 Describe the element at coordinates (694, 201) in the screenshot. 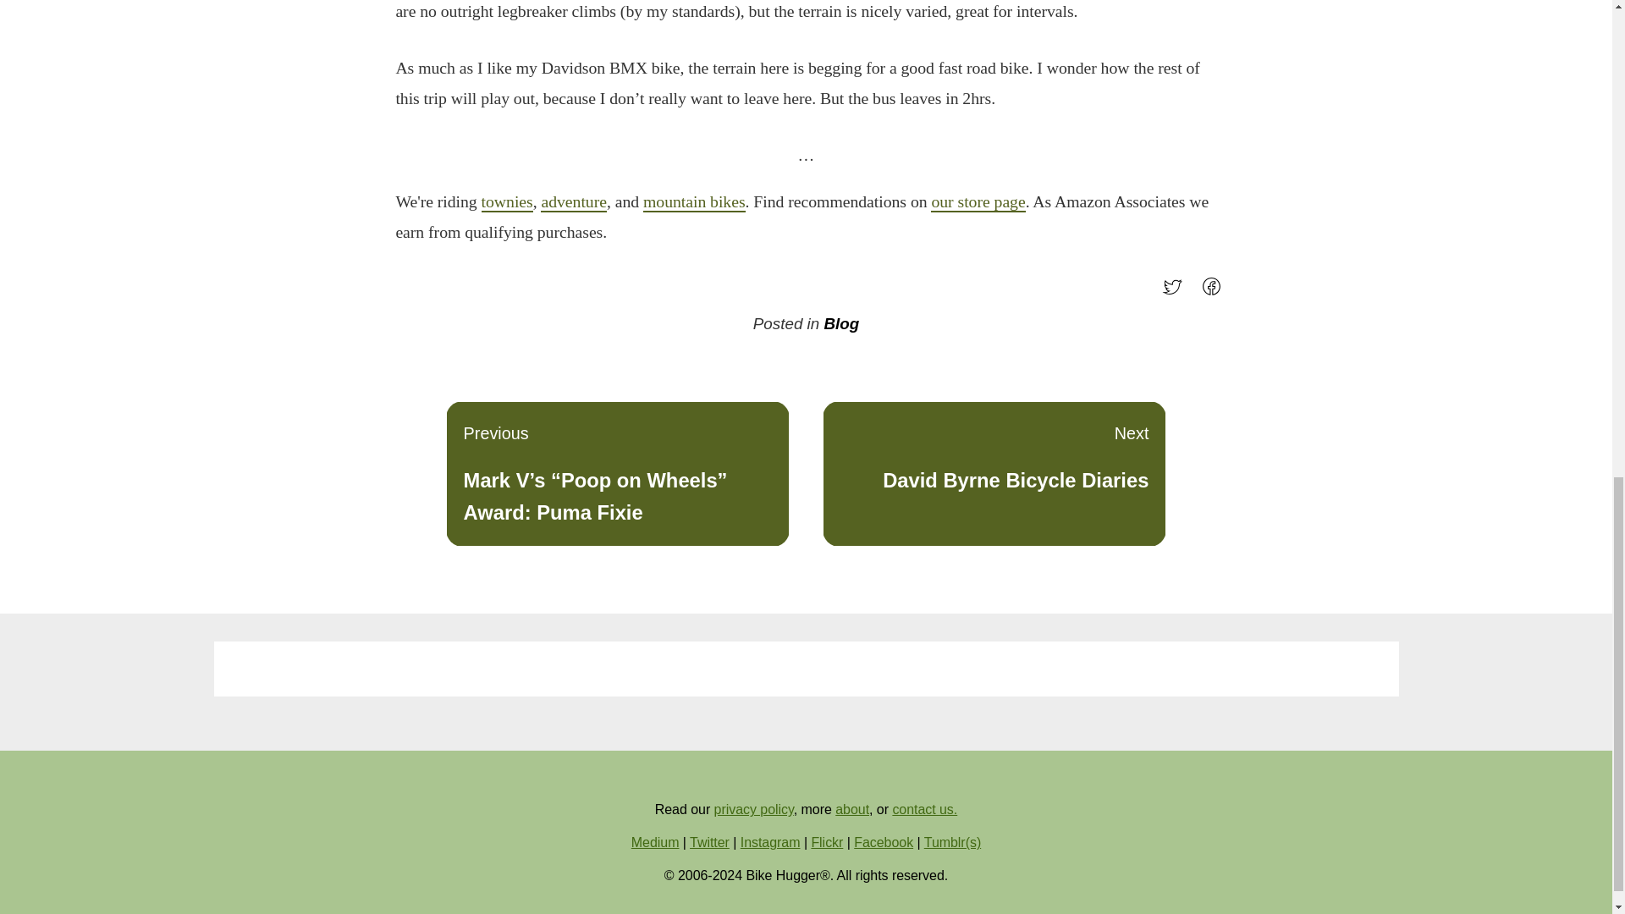

I see `mountain bikes` at that location.